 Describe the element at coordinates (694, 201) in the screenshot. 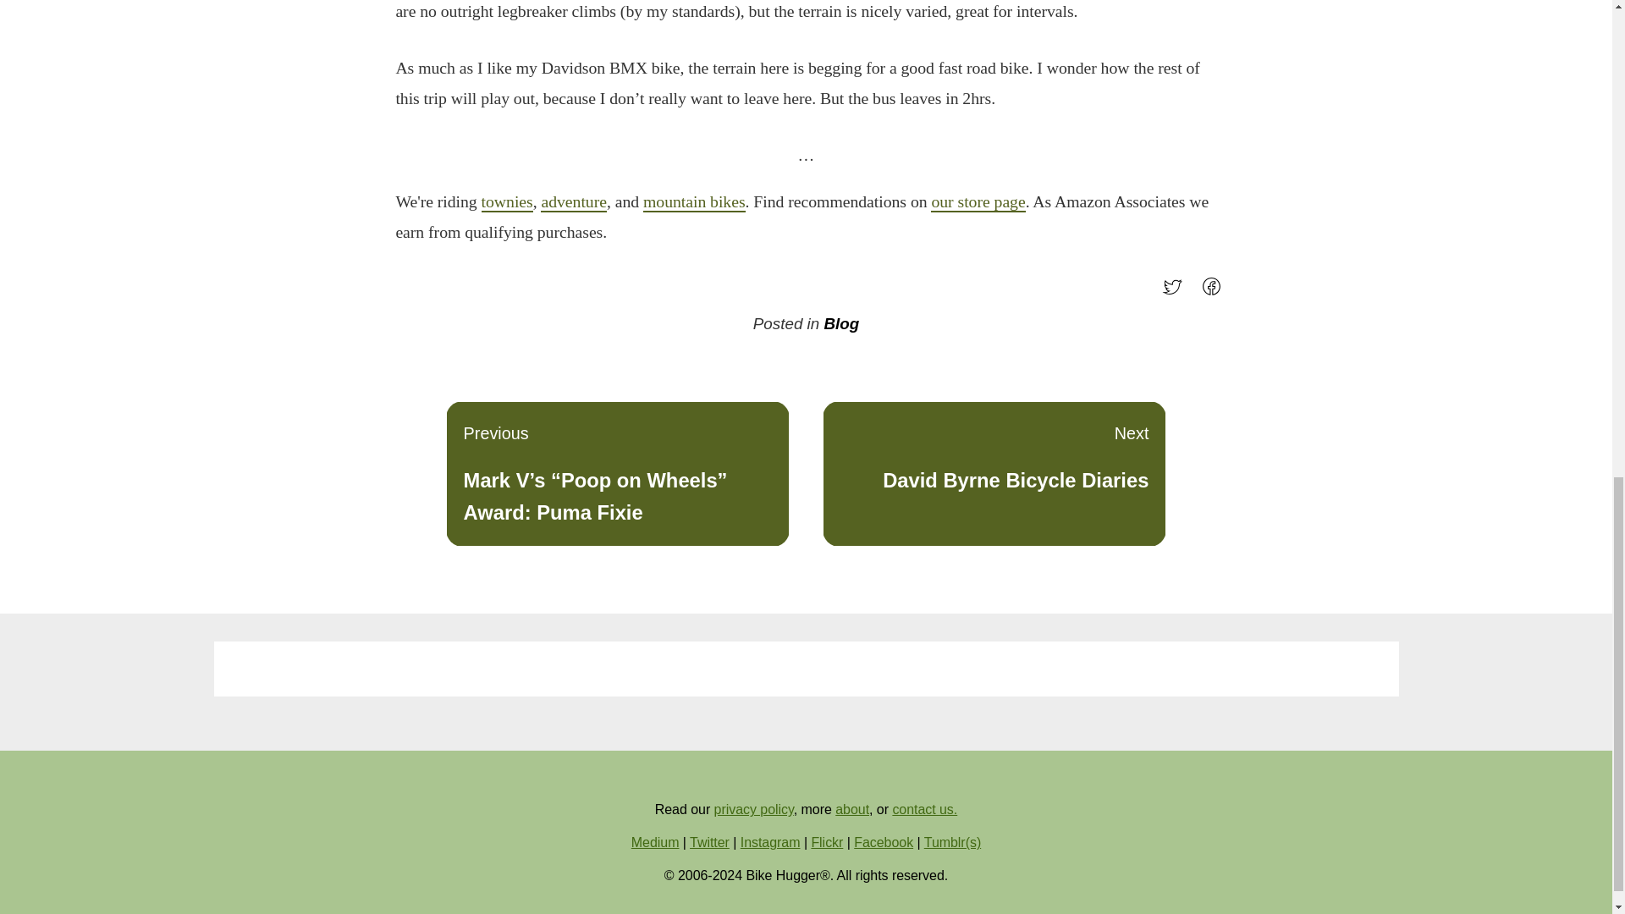

I see `mountain bikes` at that location.